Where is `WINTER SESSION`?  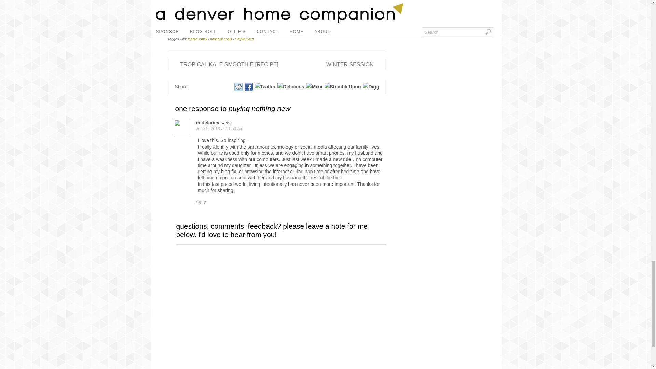
WINTER SESSION is located at coordinates (354, 64).